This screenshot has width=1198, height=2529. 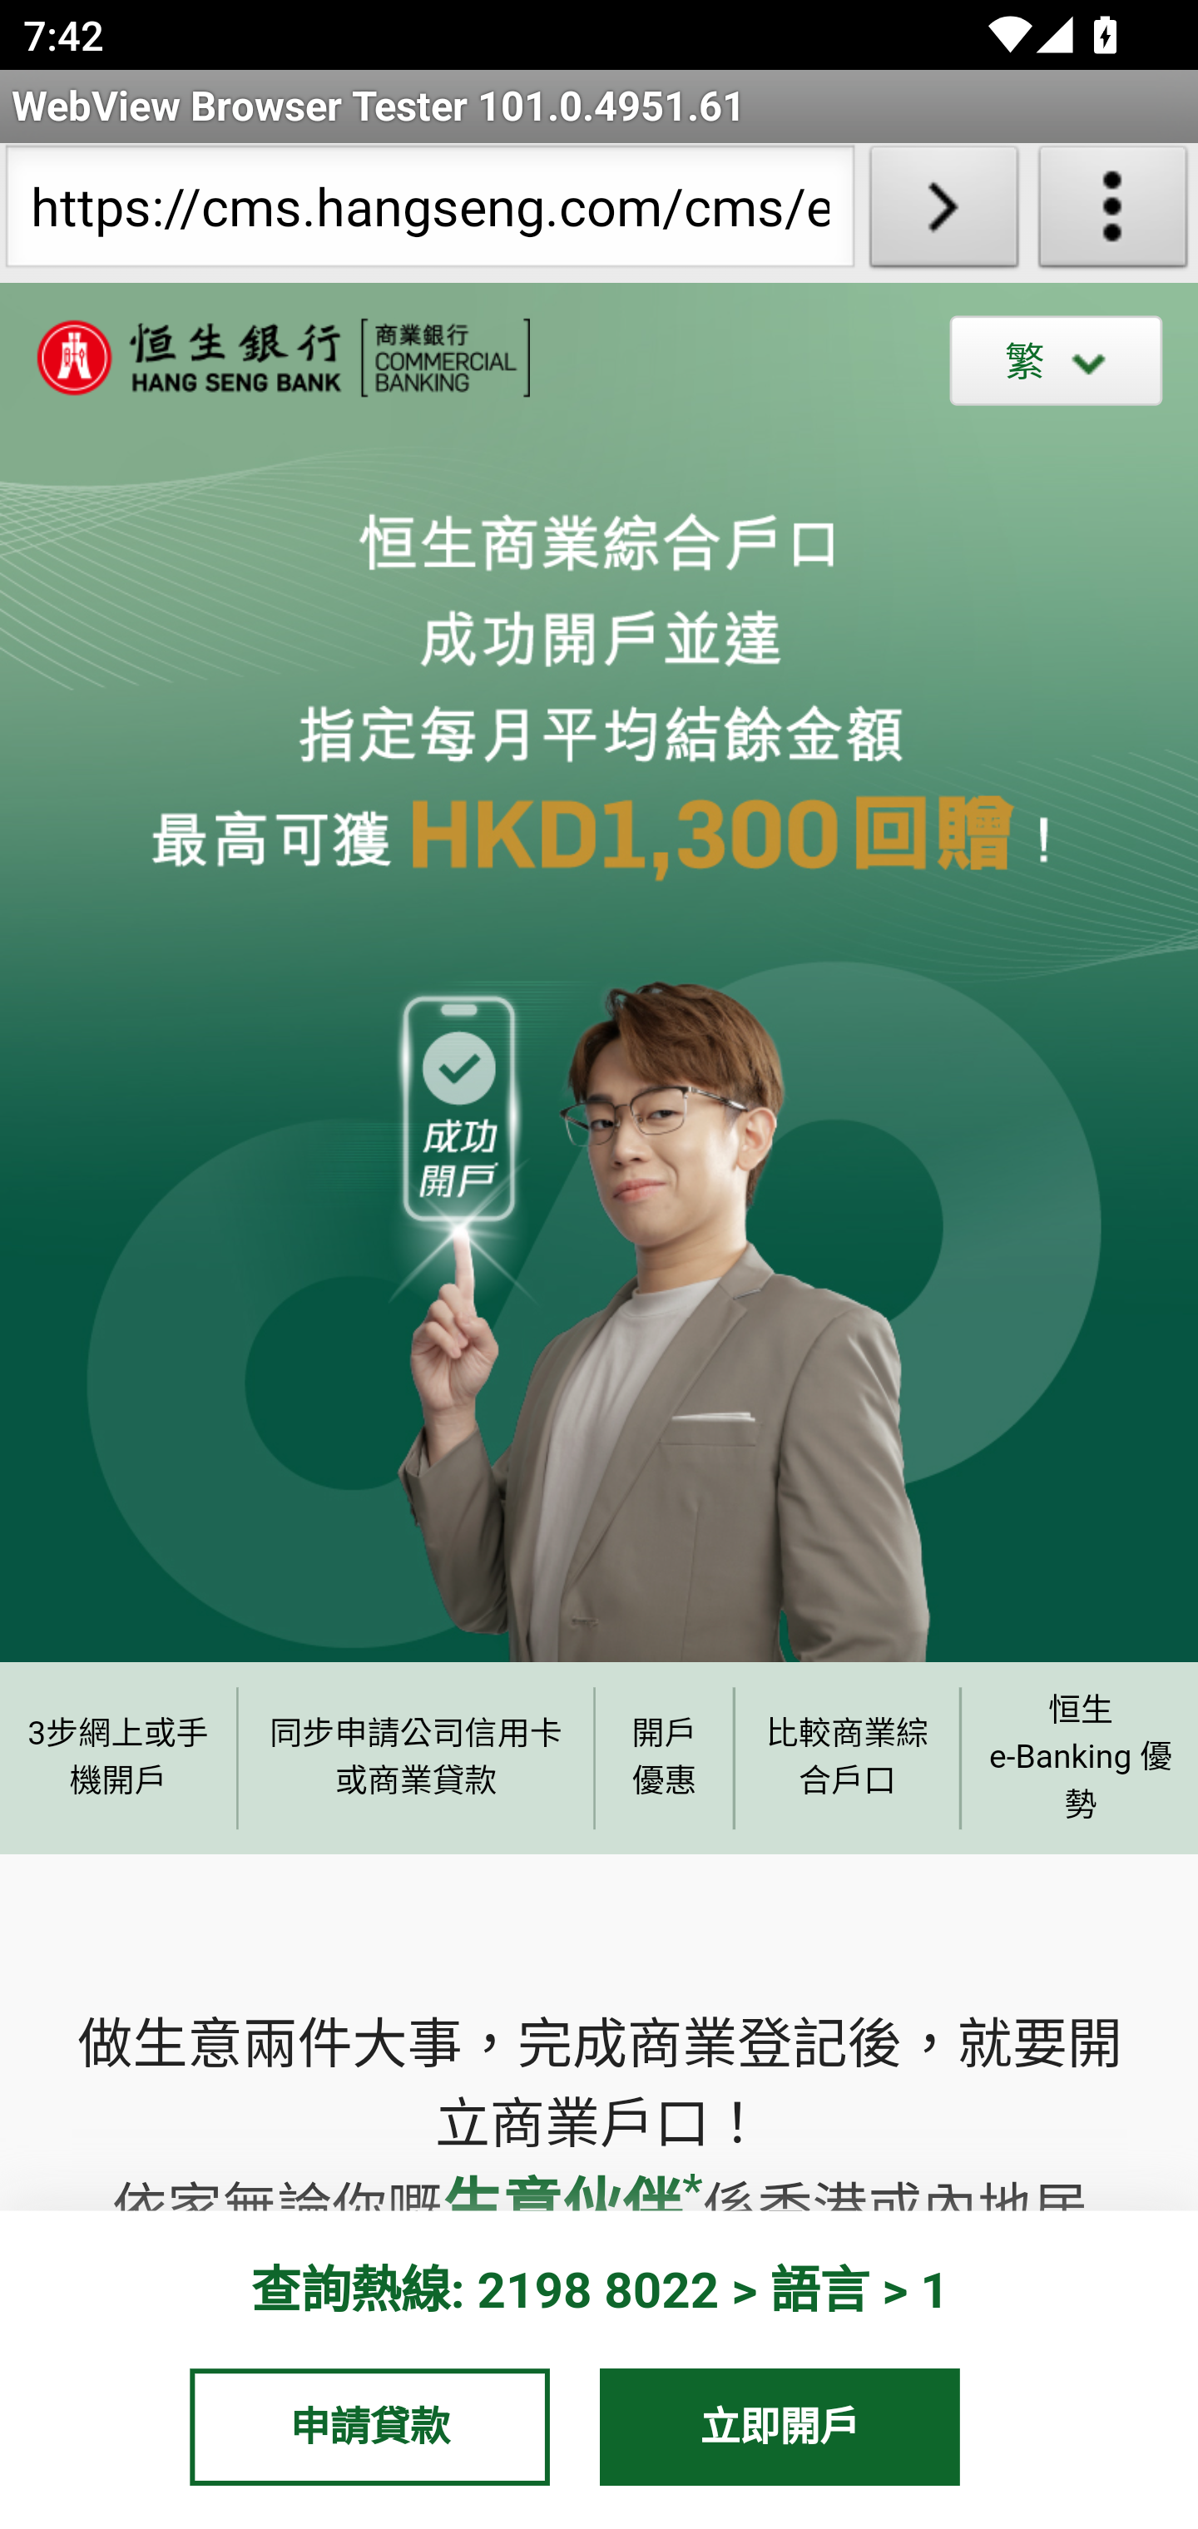 What do you see at coordinates (1078, 1757) in the screenshot?
I see `恒生e‑Banking 優勢` at bounding box center [1078, 1757].